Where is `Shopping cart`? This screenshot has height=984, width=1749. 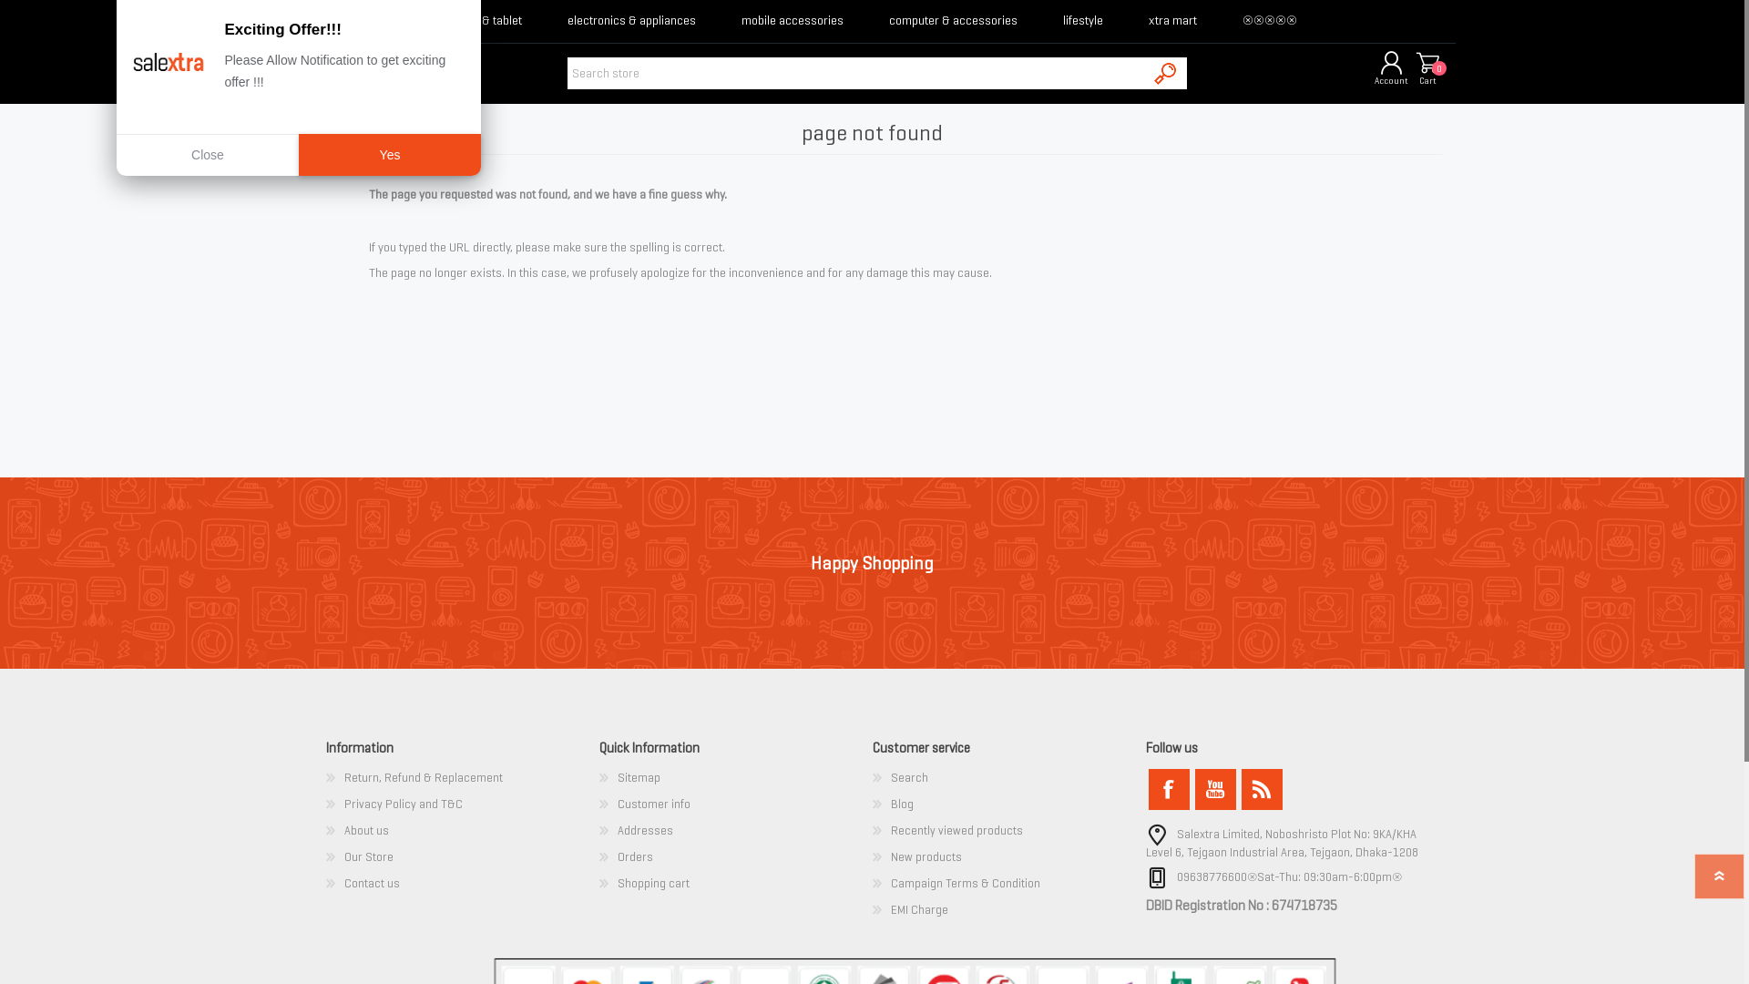
Shopping cart is located at coordinates (654, 884).